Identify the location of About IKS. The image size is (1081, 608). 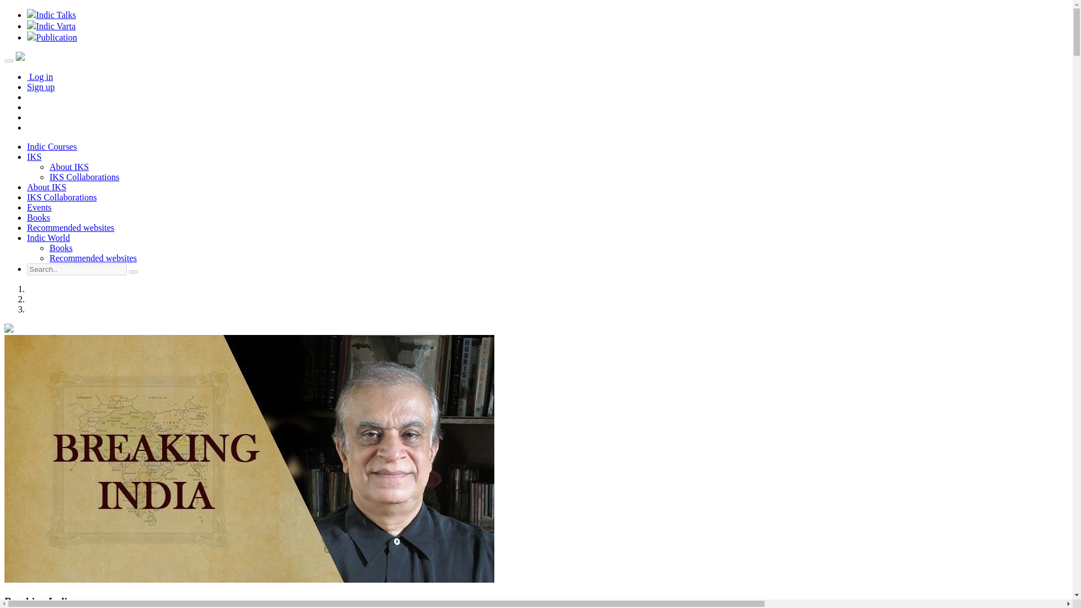
(69, 167).